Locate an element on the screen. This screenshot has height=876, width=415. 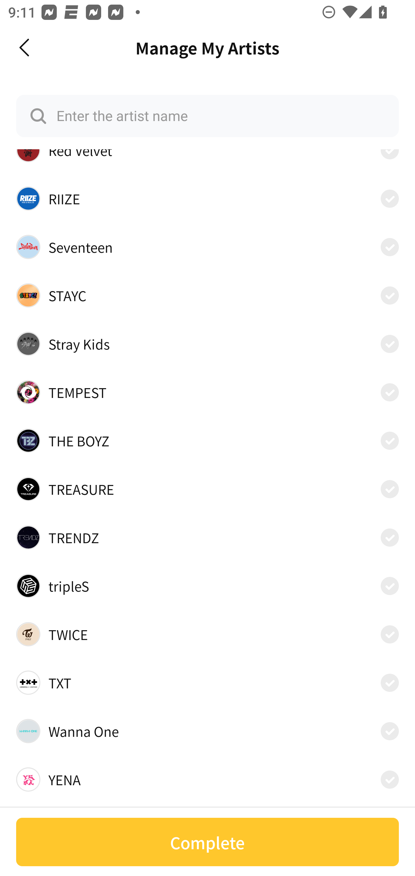
tripleS is located at coordinates (207, 586).